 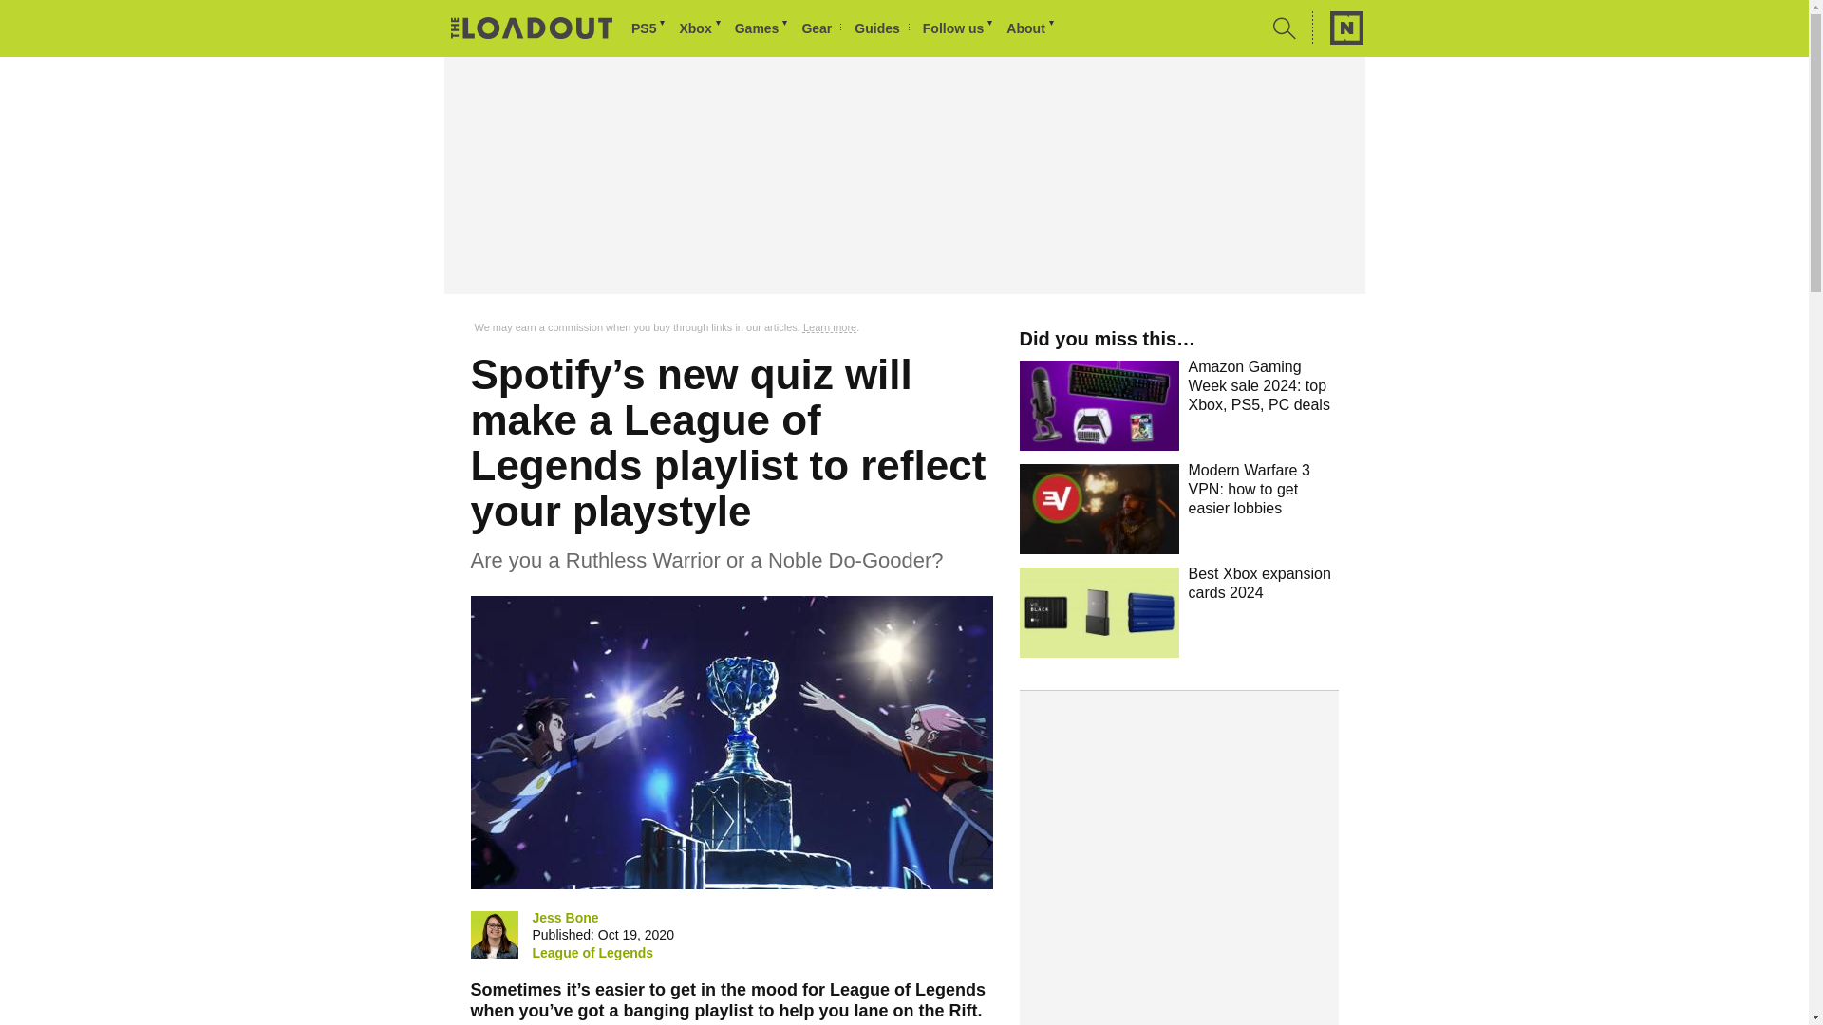 I want to click on Jess Bone, so click(x=494, y=934).